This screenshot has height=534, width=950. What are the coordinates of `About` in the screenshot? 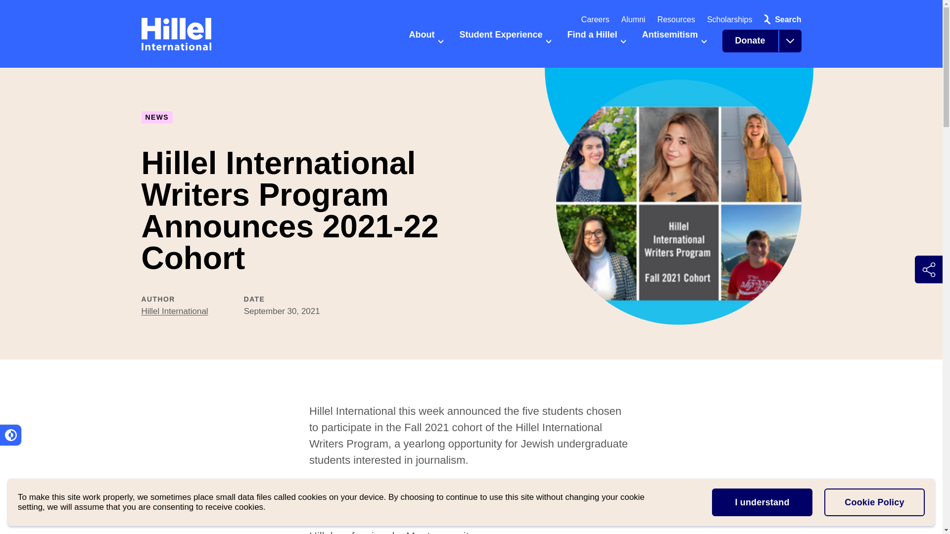 It's located at (426, 45).